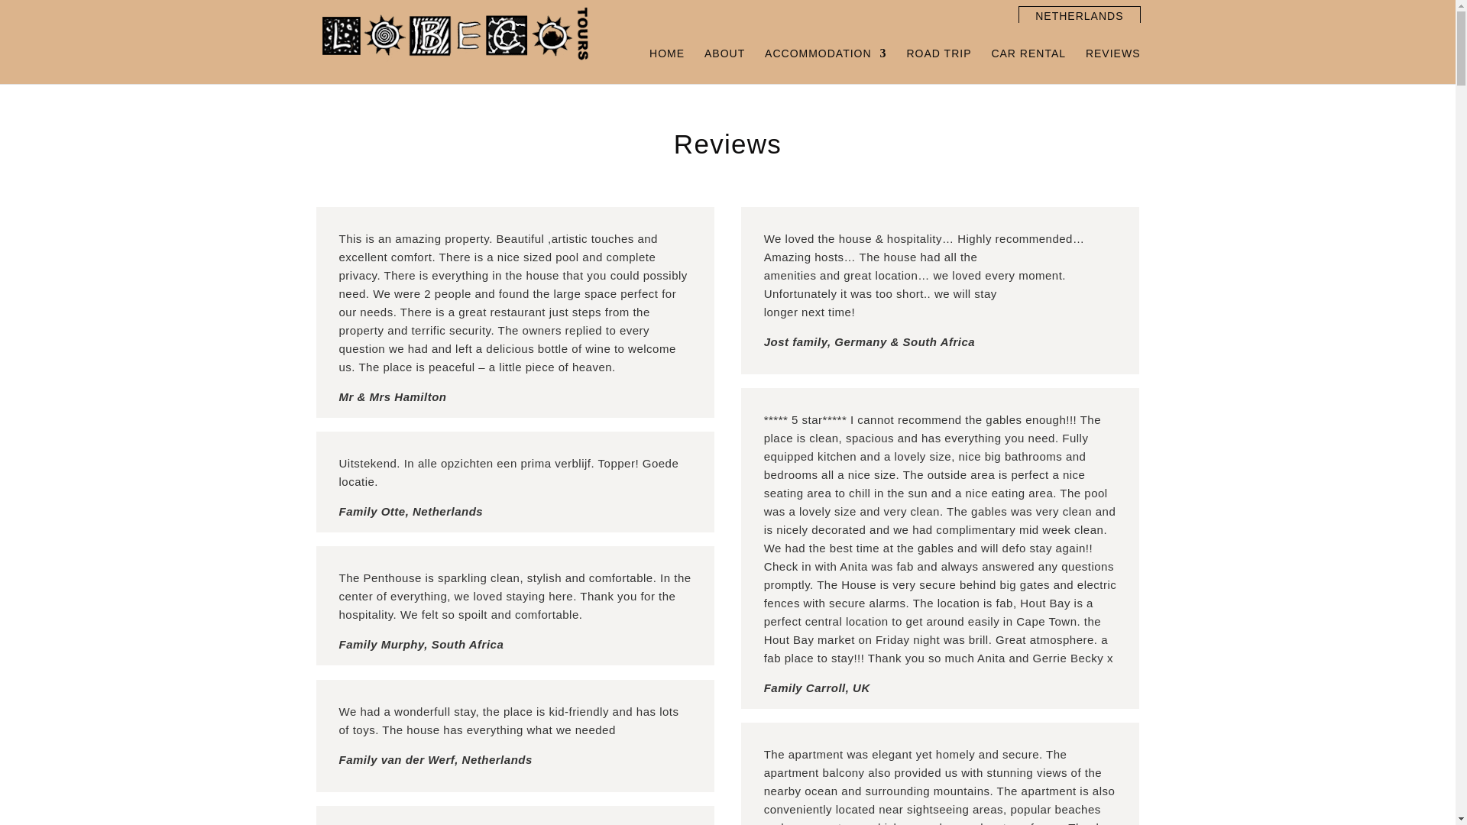 This screenshot has height=825, width=1467. I want to click on NETHERLANDS, so click(1079, 15).